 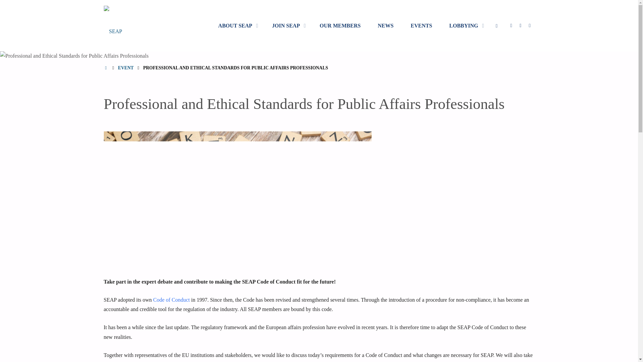 What do you see at coordinates (136, 6) in the screenshot?
I see `Society of European Affairs Professionnals` at bounding box center [136, 6].